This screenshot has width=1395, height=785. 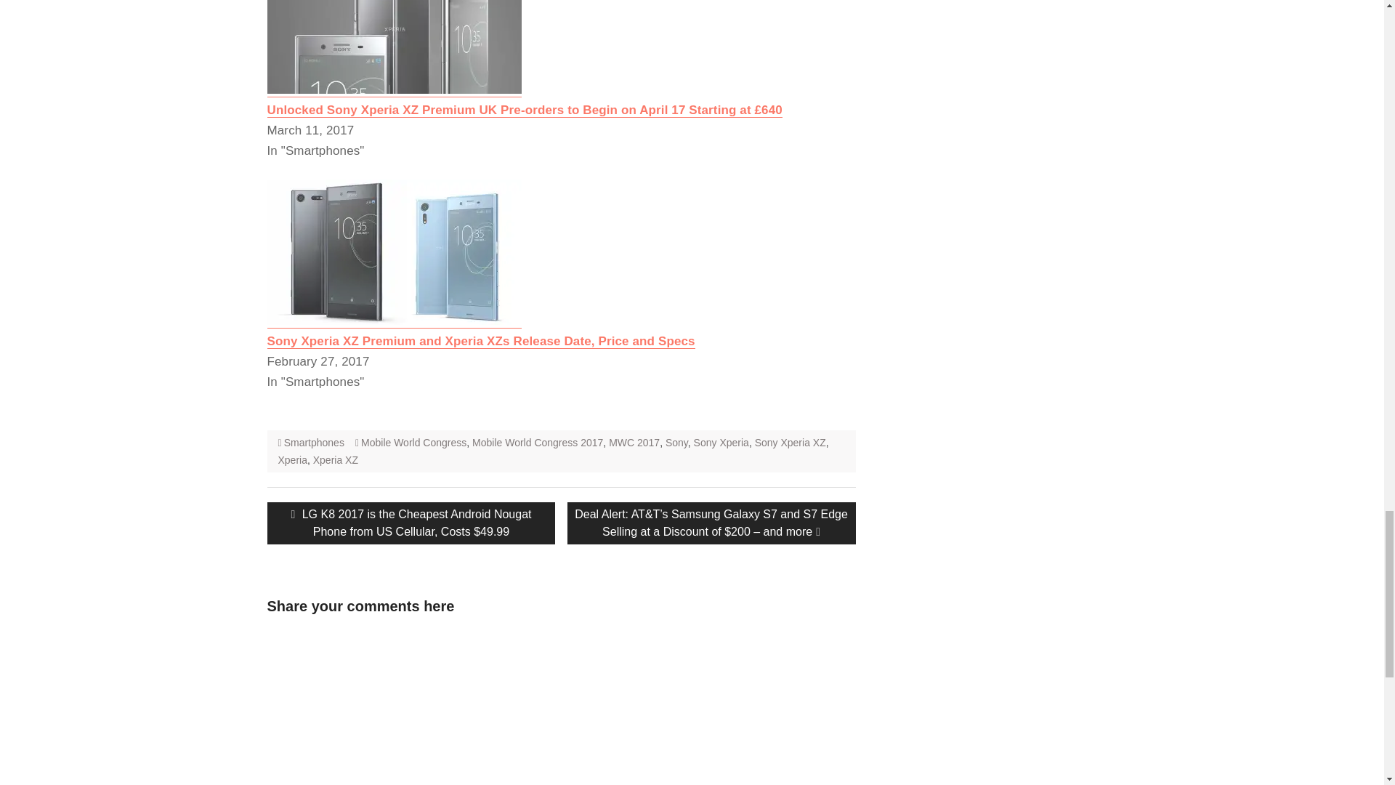 What do you see at coordinates (365, 706) in the screenshot?
I see `Comment Form` at bounding box center [365, 706].